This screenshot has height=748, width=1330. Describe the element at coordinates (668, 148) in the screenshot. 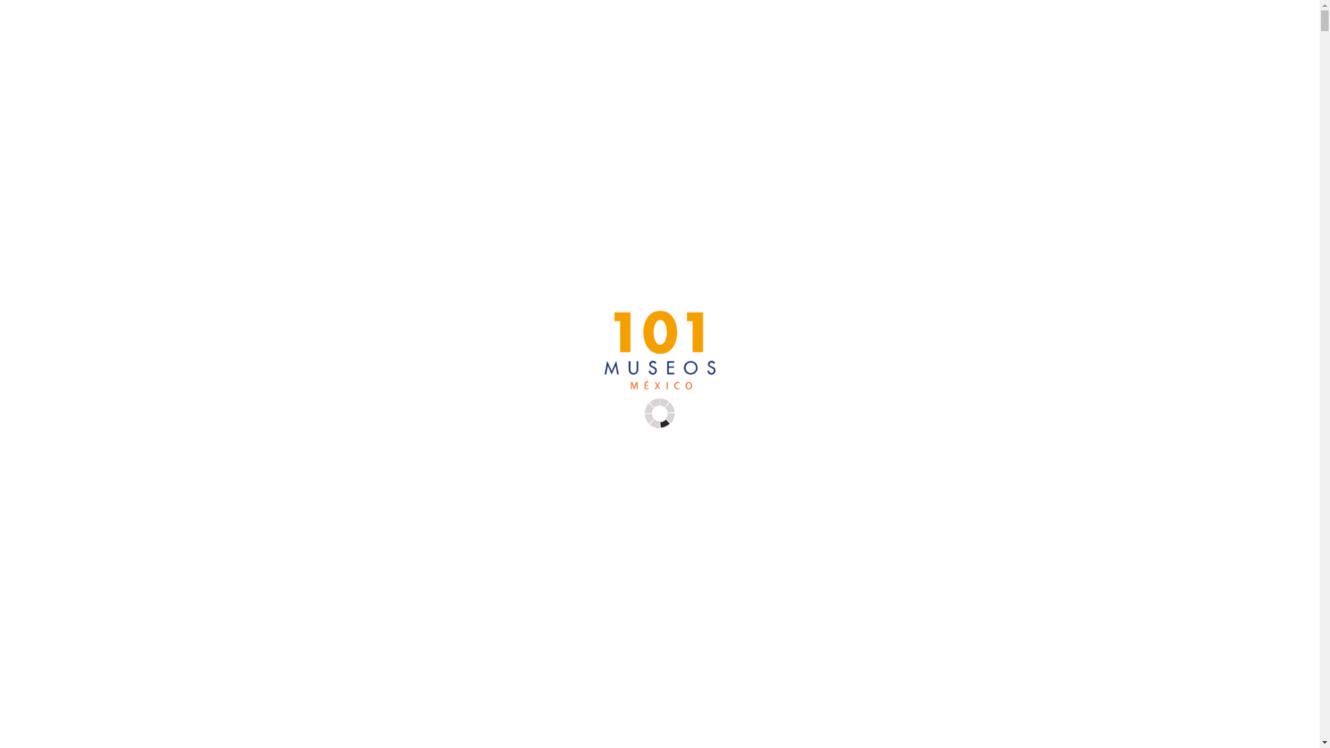

I see `ACTIVIDADES
CULTURALES` at that location.